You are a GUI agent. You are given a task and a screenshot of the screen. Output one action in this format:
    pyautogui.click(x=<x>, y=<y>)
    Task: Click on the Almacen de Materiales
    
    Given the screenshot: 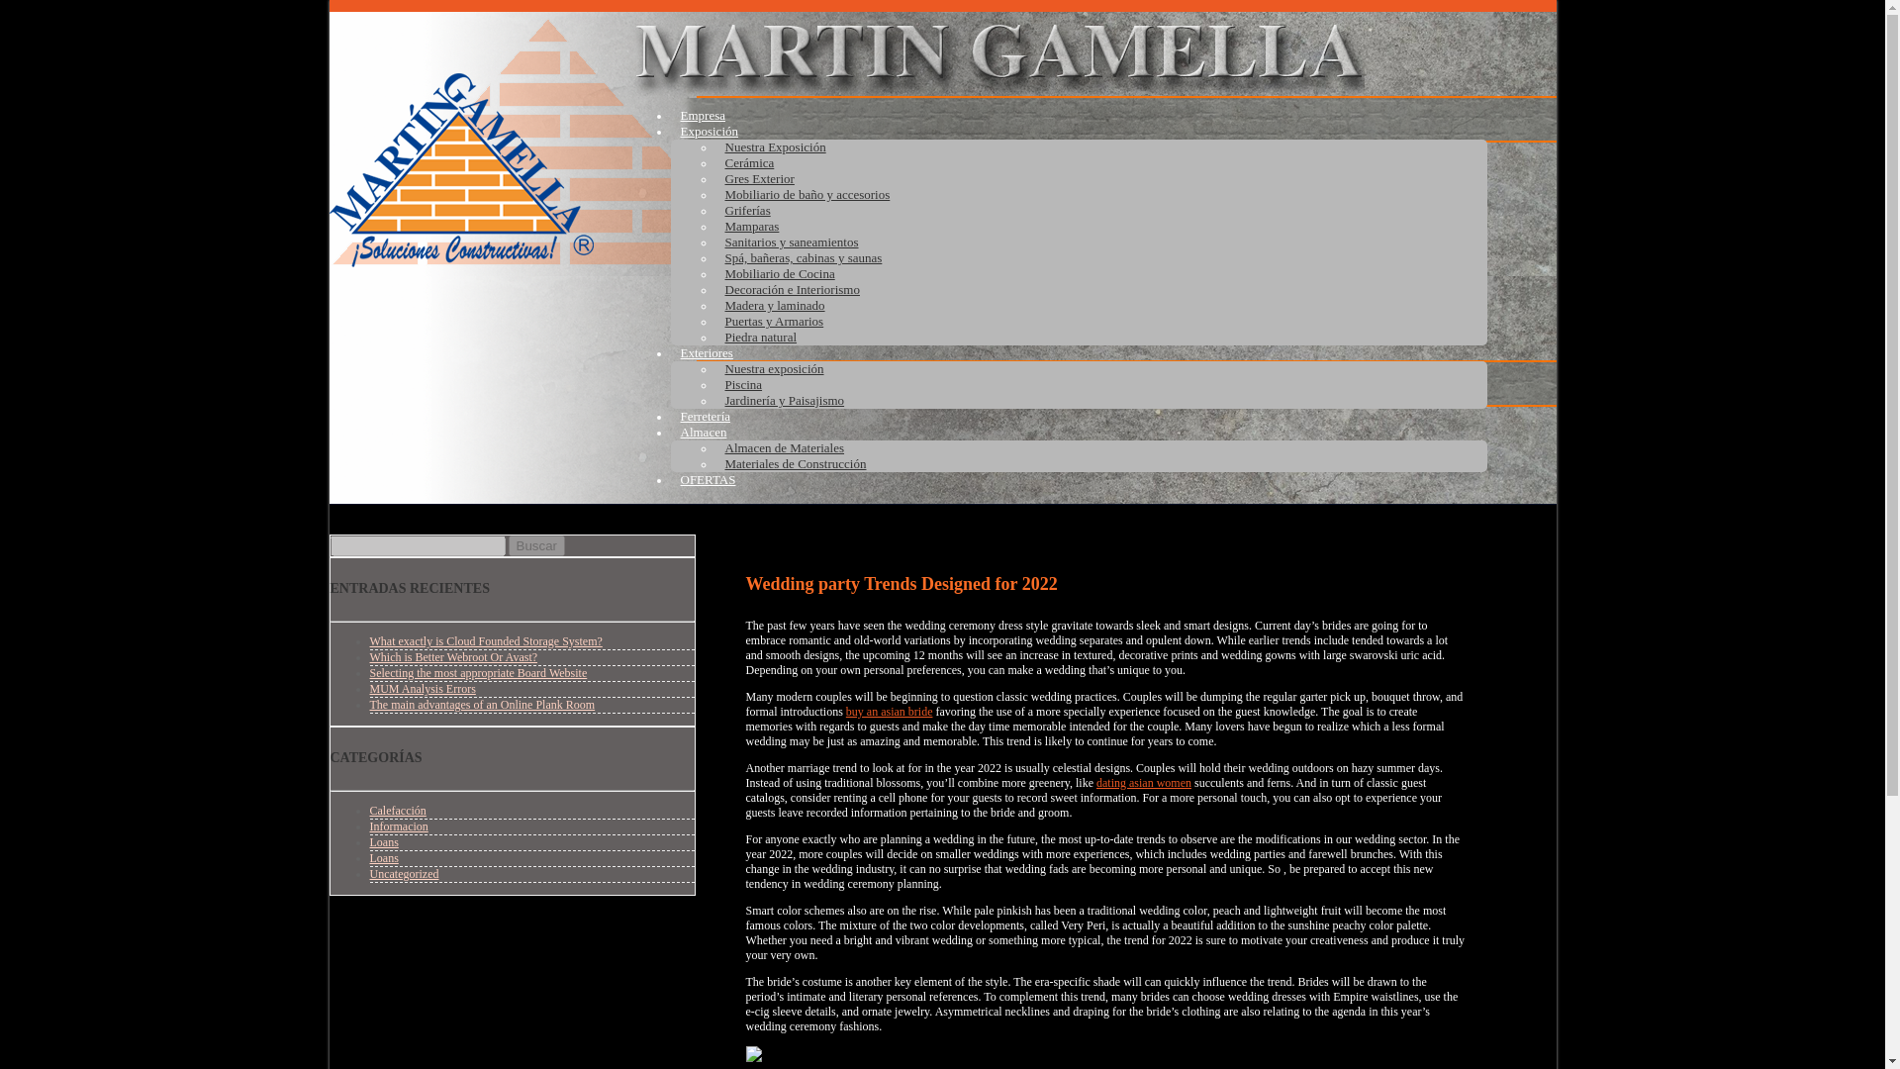 What is the action you would take?
    pyautogui.click(x=784, y=447)
    